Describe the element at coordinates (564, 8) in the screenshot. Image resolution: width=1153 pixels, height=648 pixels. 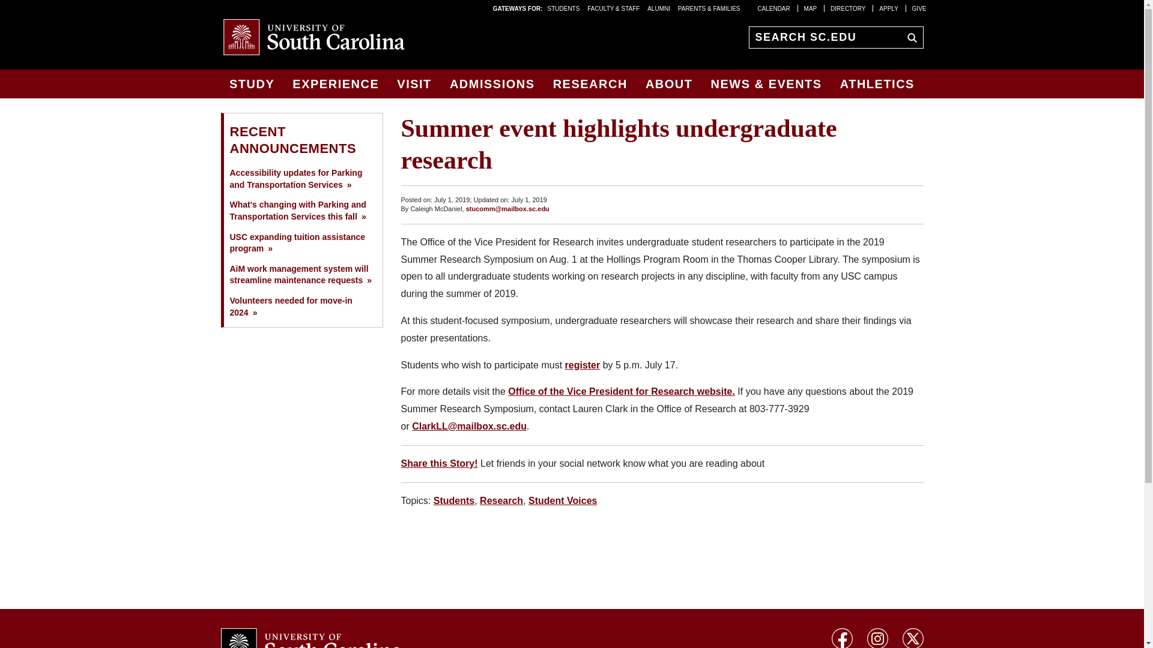
I see `STUDENTS` at that location.